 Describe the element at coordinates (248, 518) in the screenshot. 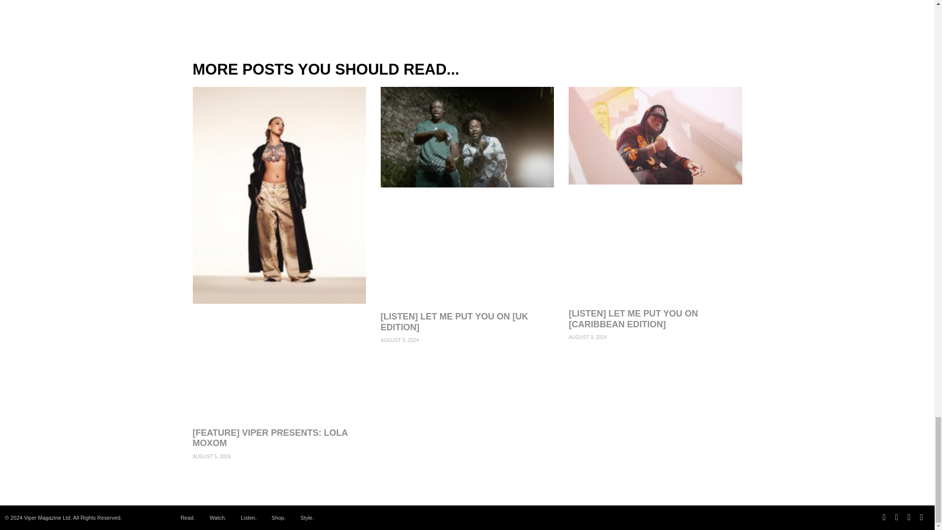

I see `Listen.` at that location.